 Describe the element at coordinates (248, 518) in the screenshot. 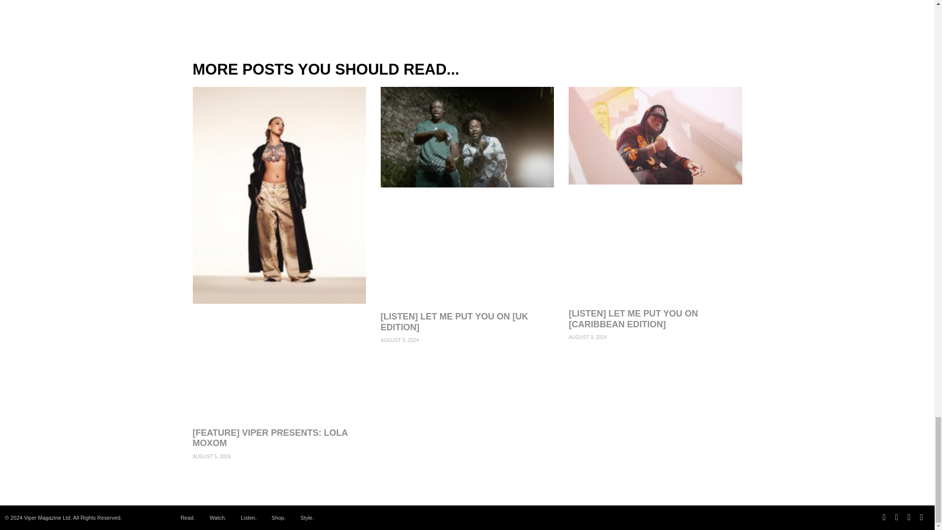

I see `Listen.` at that location.